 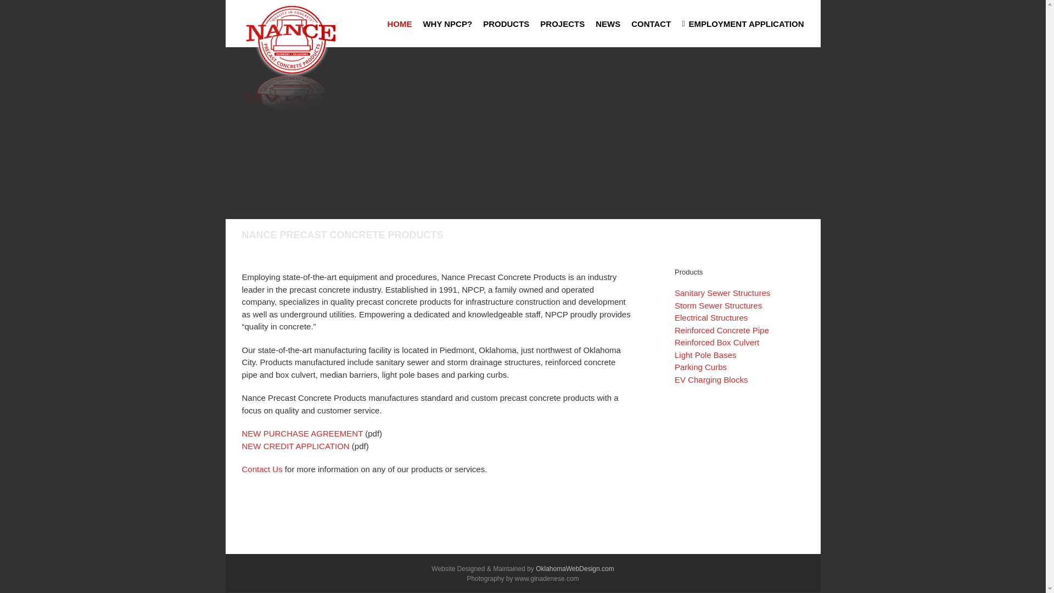 What do you see at coordinates (575, 569) in the screenshot?
I see `OklahomaWebDesign.com` at bounding box center [575, 569].